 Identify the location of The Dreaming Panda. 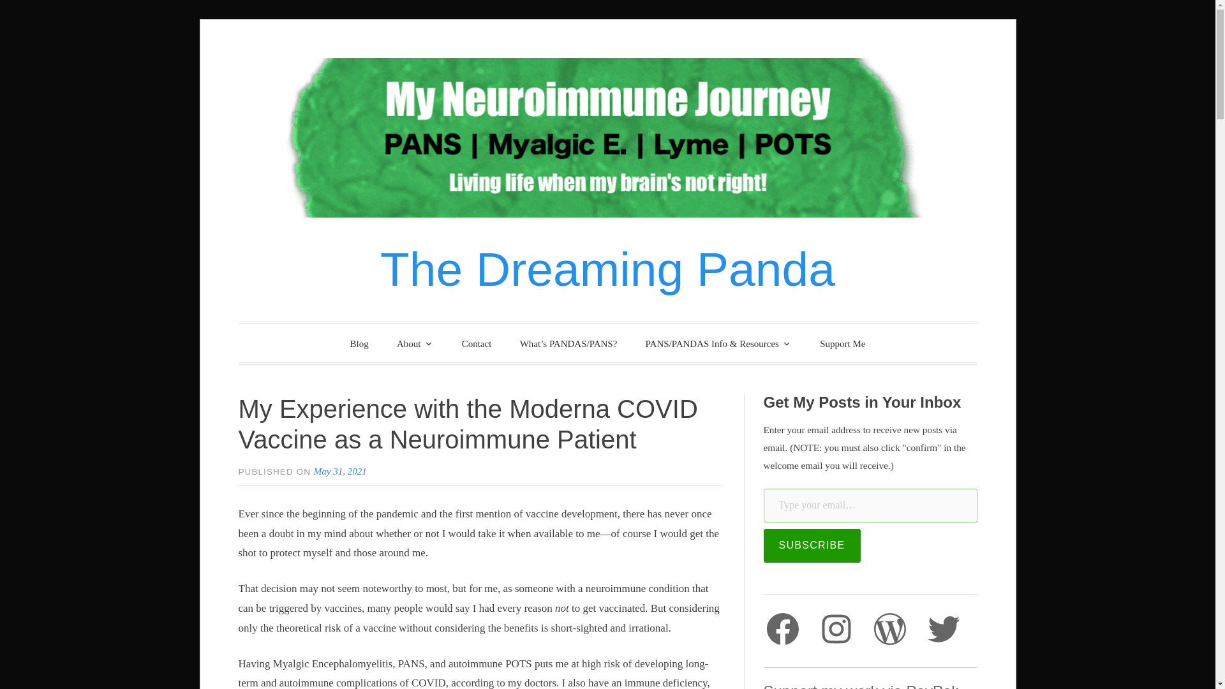
(607, 269).